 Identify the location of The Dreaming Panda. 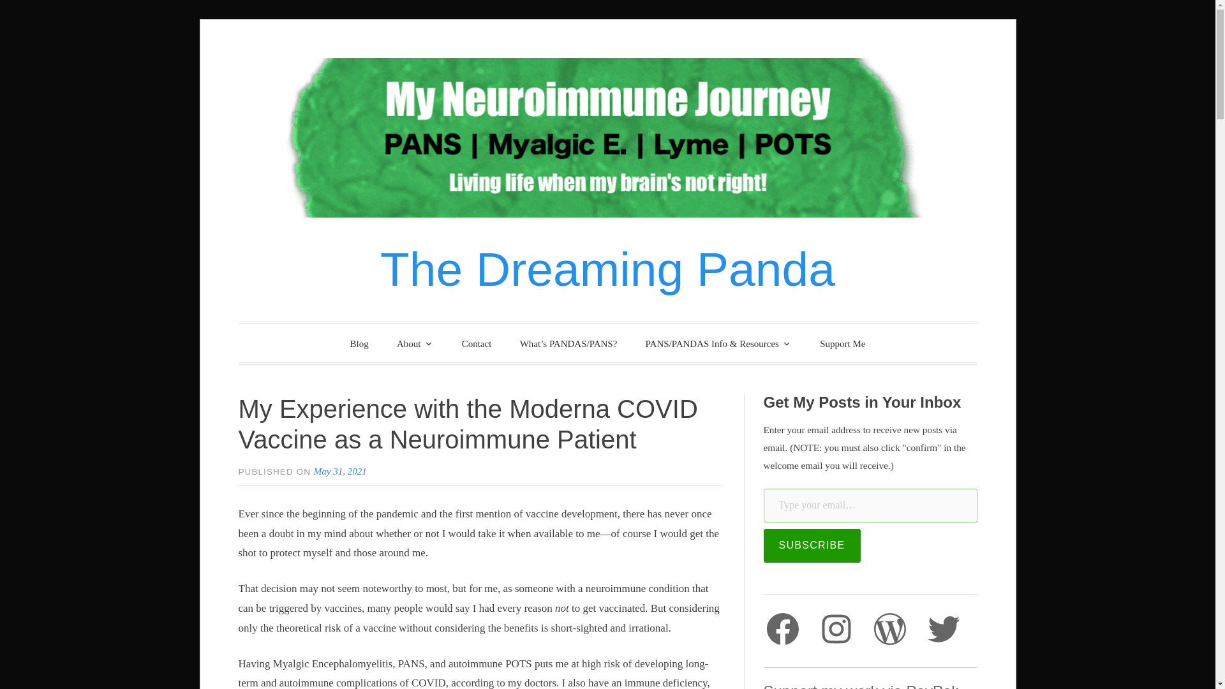
(607, 269).